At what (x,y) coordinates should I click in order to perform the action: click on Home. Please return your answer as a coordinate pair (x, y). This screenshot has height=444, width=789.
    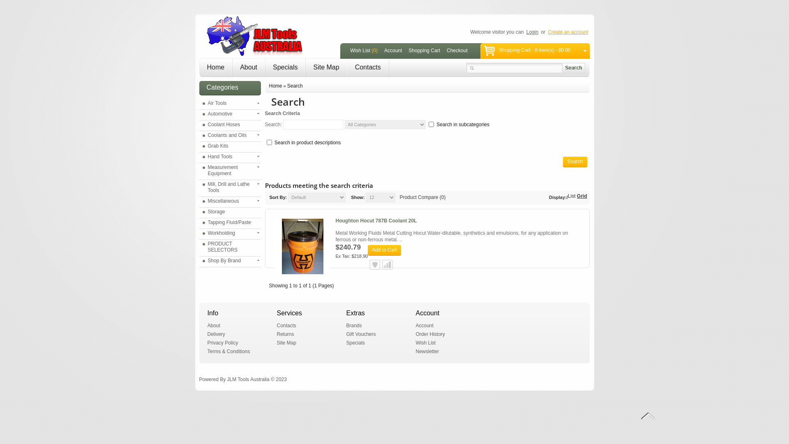
    Looking at the image, I should click on (275, 86).